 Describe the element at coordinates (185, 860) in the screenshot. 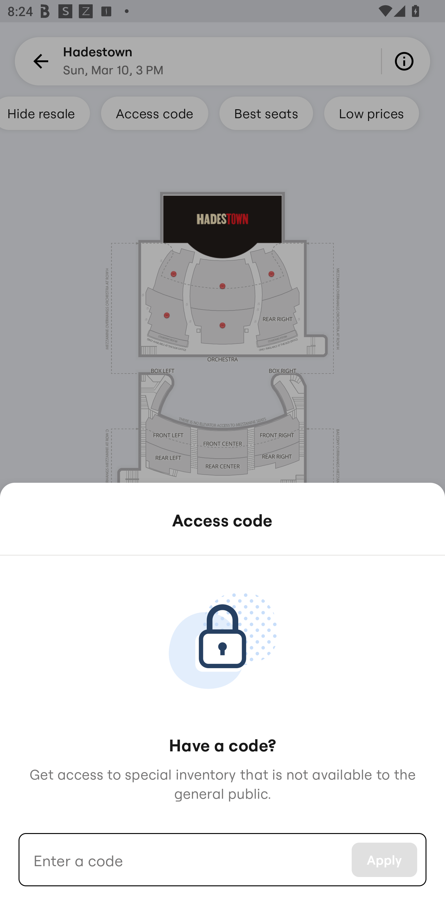

I see `Enter a code` at that location.